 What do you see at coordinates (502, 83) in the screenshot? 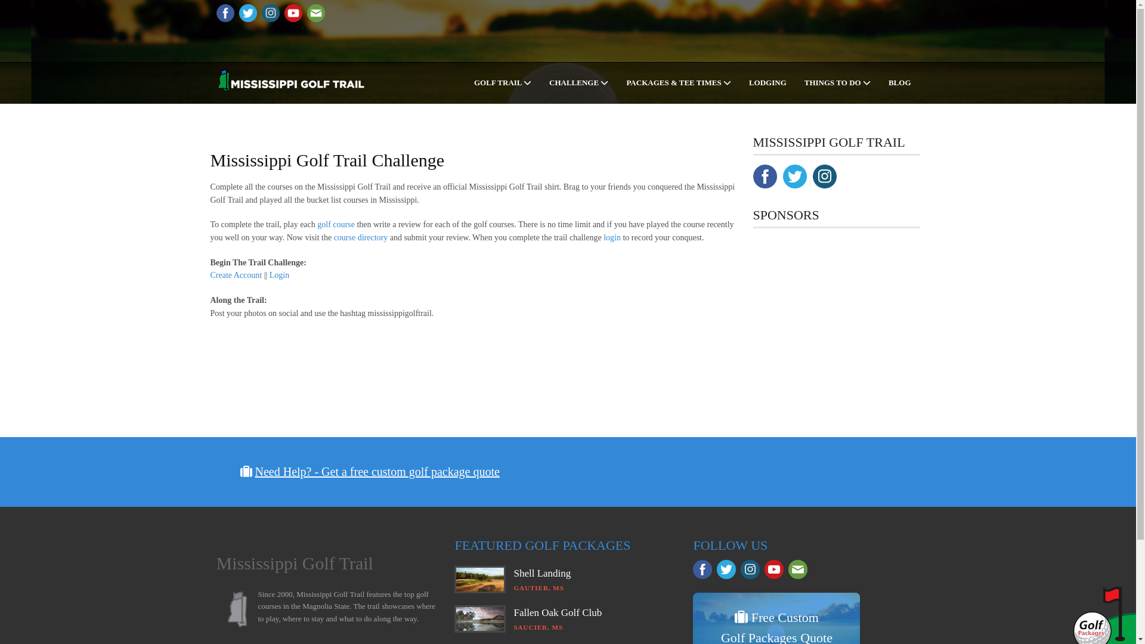
I see `GOLF TRAIL` at bounding box center [502, 83].